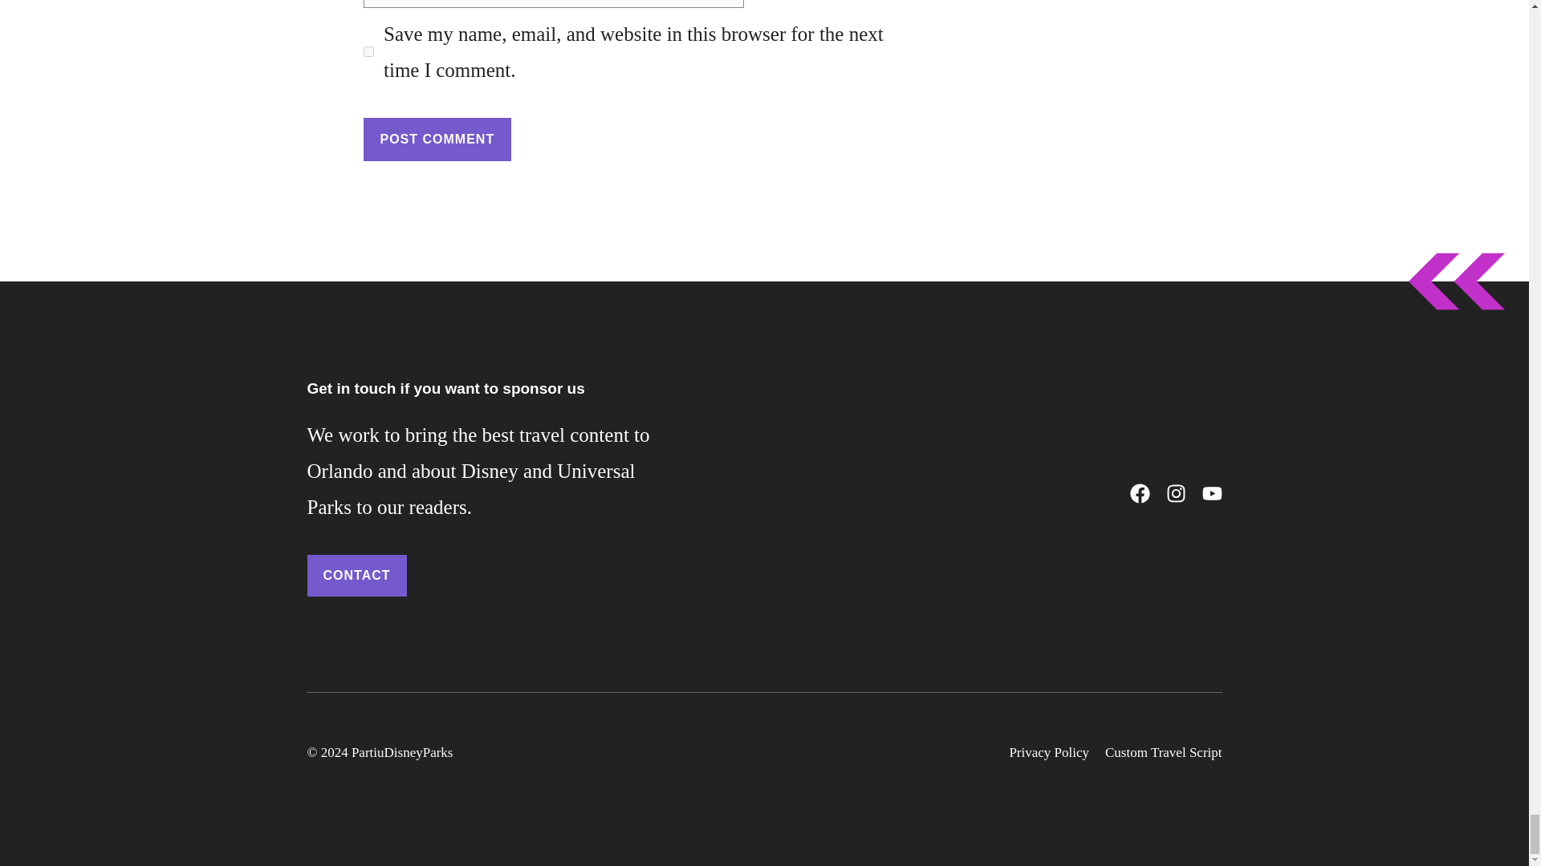 Image resolution: width=1541 pixels, height=866 pixels. Describe the element at coordinates (437, 139) in the screenshot. I see `Post Comment` at that location.